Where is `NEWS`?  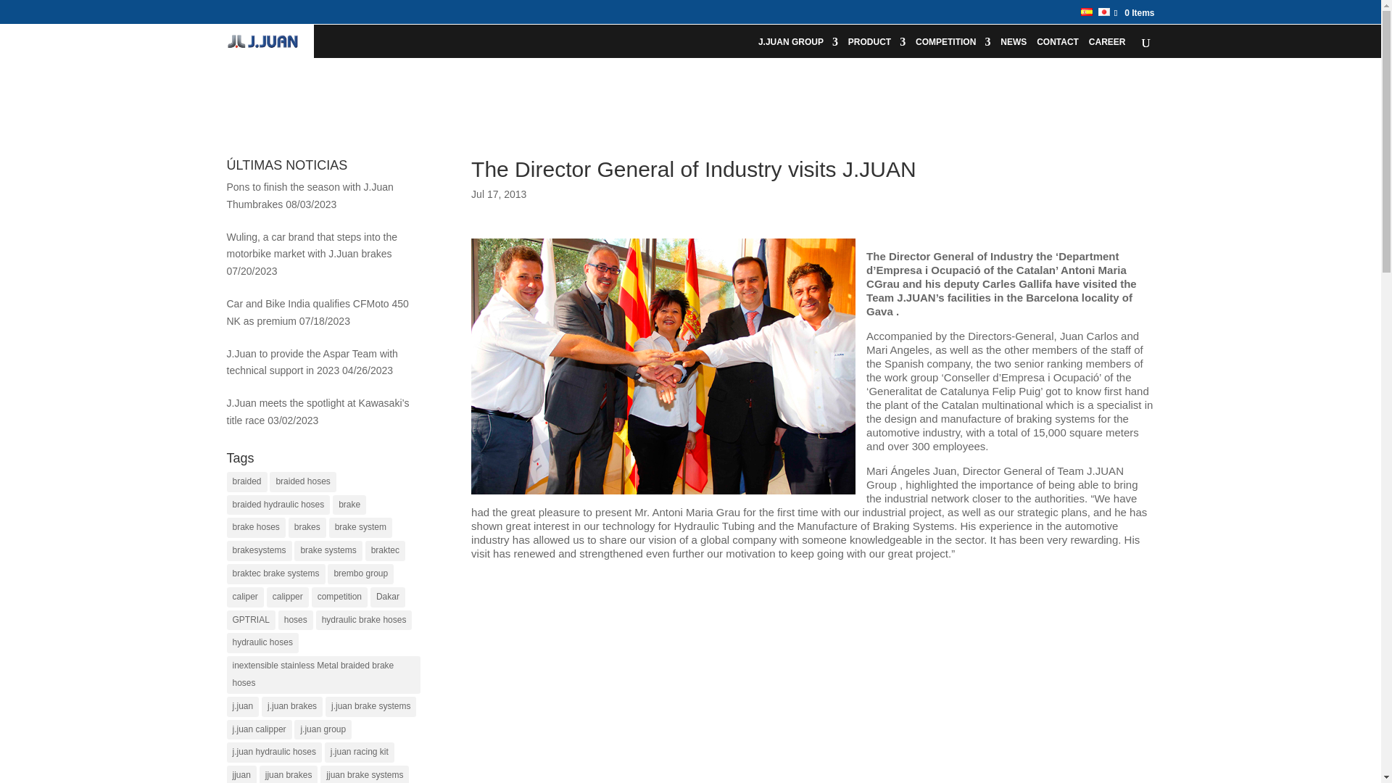 NEWS is located at coordinates (1014, 46).